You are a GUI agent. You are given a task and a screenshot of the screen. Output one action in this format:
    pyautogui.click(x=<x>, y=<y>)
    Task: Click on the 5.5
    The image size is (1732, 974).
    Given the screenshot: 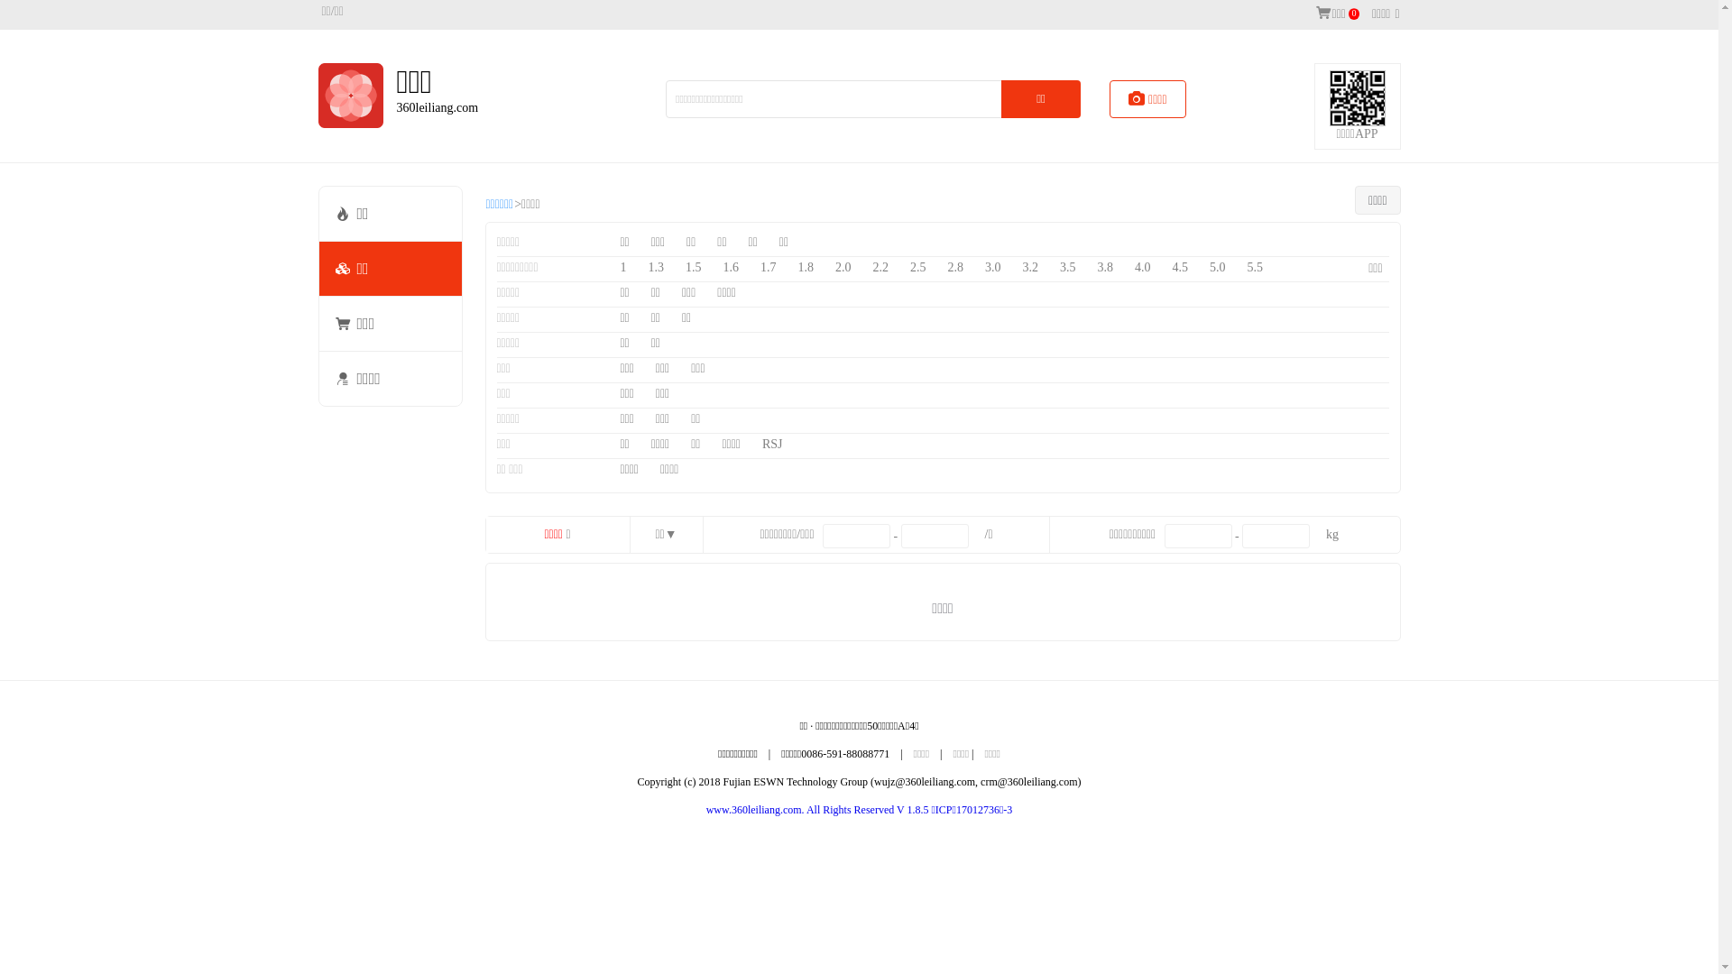 What is the action you would take?
    pyautogui.click(x=1256, y=268)
    